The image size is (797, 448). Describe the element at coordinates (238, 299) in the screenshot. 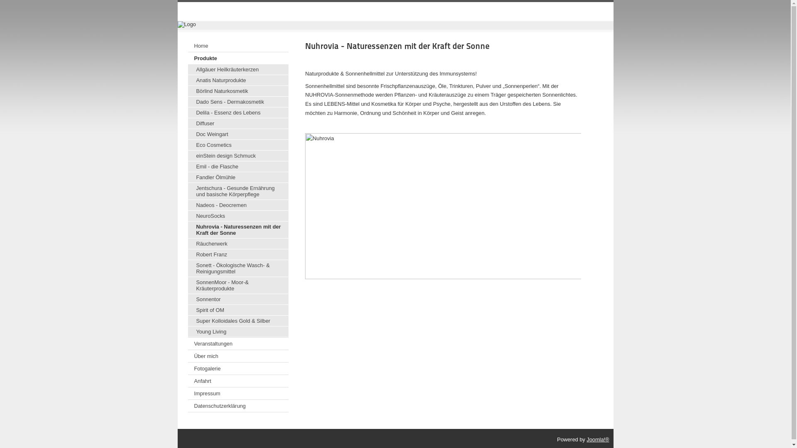

I see `Sonnentor` at that location.